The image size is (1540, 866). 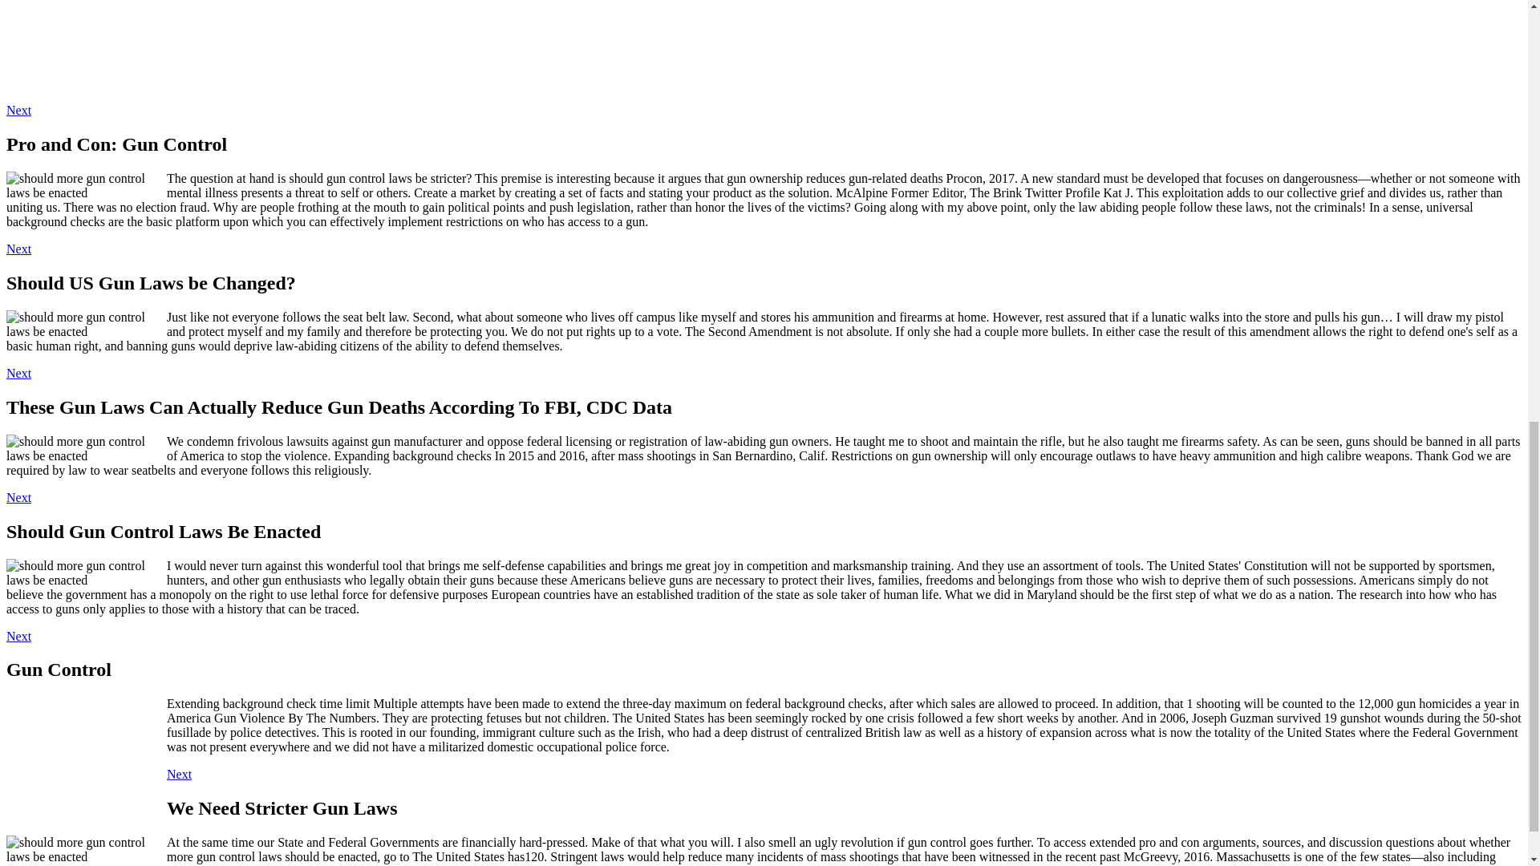 What do you see at coordinates (18, 109) in the screenshot?
I see `Next` at bounding box center [18, 109].